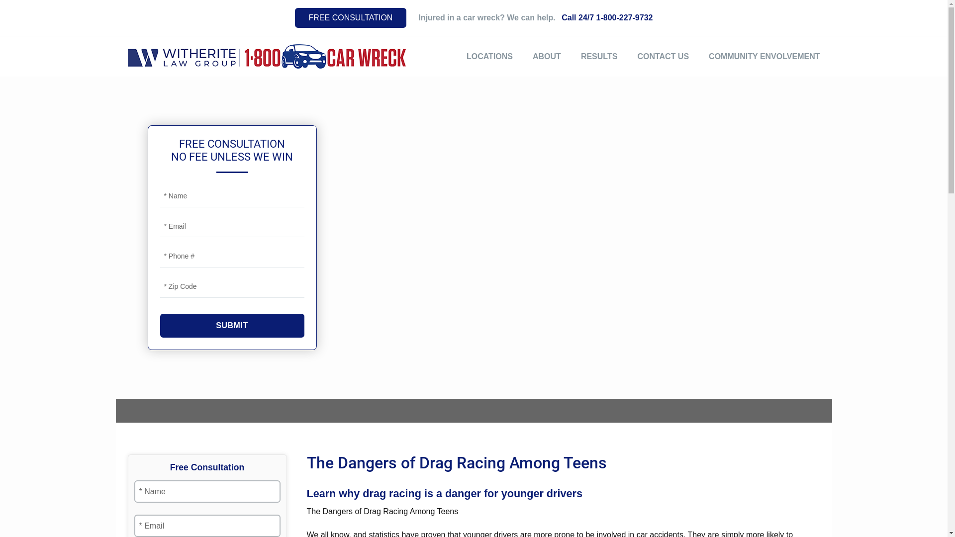 This screenshot has height=537, width=955. I want to click on LOCATIONS, so click(489, 57).